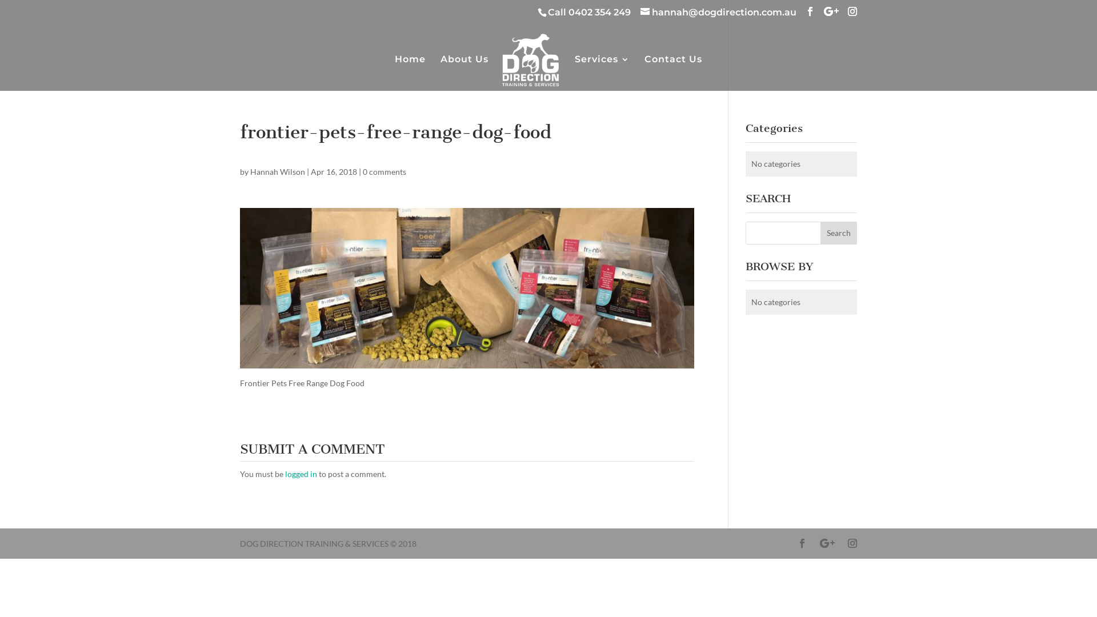 This screenshot has width=1097, height=617. I want to click on Hannah Wilson, so click(278, 171).